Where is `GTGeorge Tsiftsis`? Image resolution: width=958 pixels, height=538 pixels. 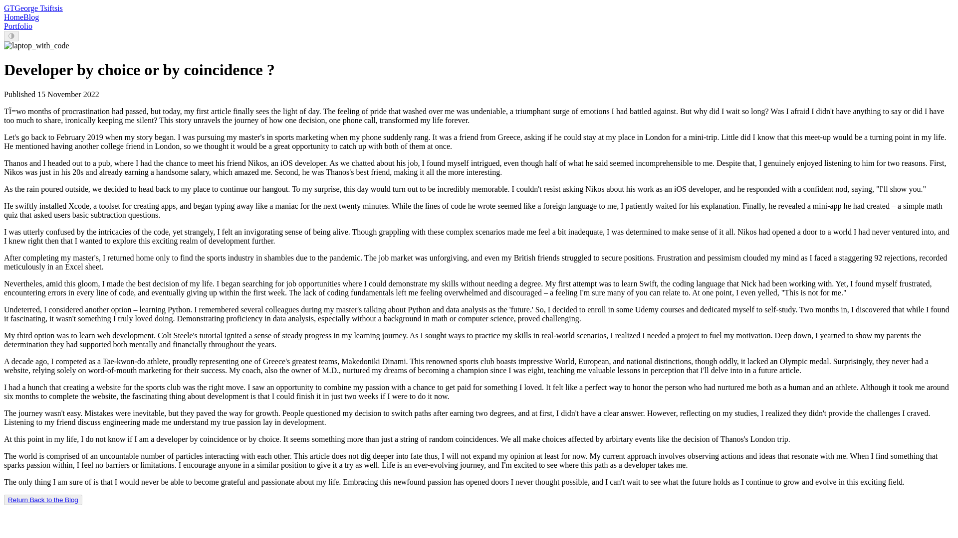
GTGeorge Tsiftsis is located at coordinates (33, 8).